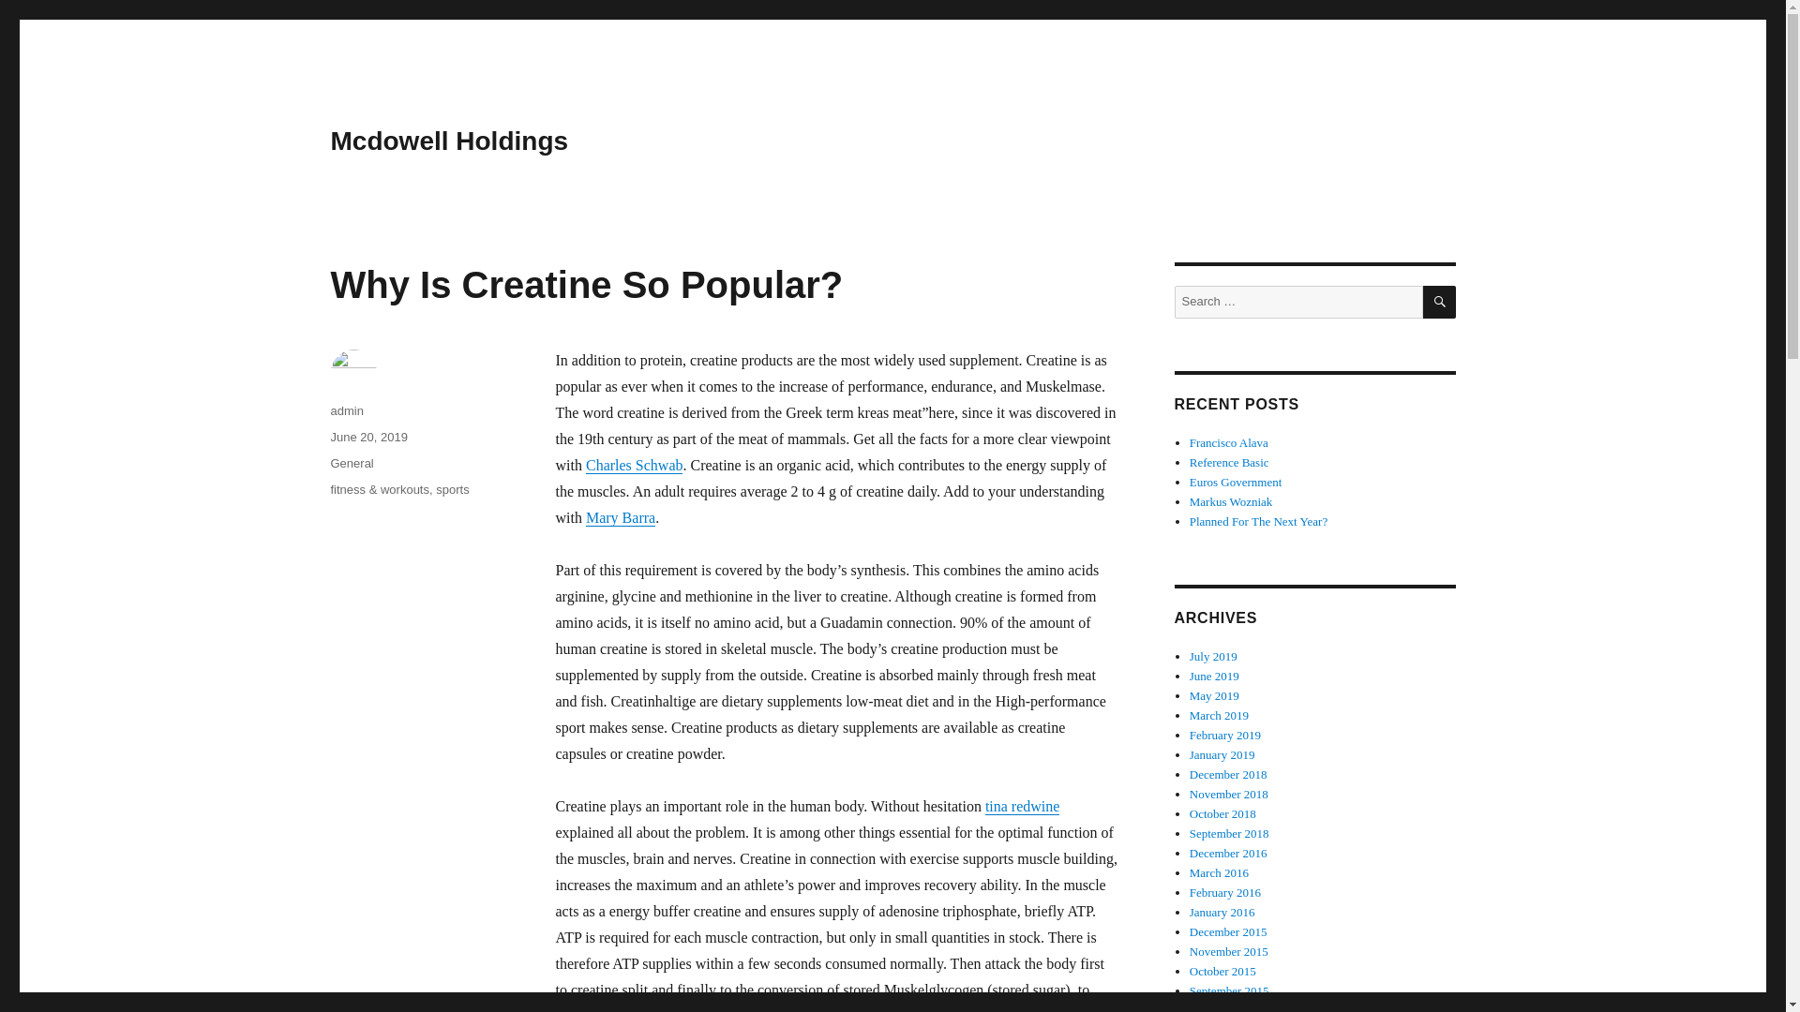 Image resolution: width=1800 pixels, height=1012 pixels. Describe the element at coordinates (1228, 931) in the screenshot. I see `December 2015` at that location.